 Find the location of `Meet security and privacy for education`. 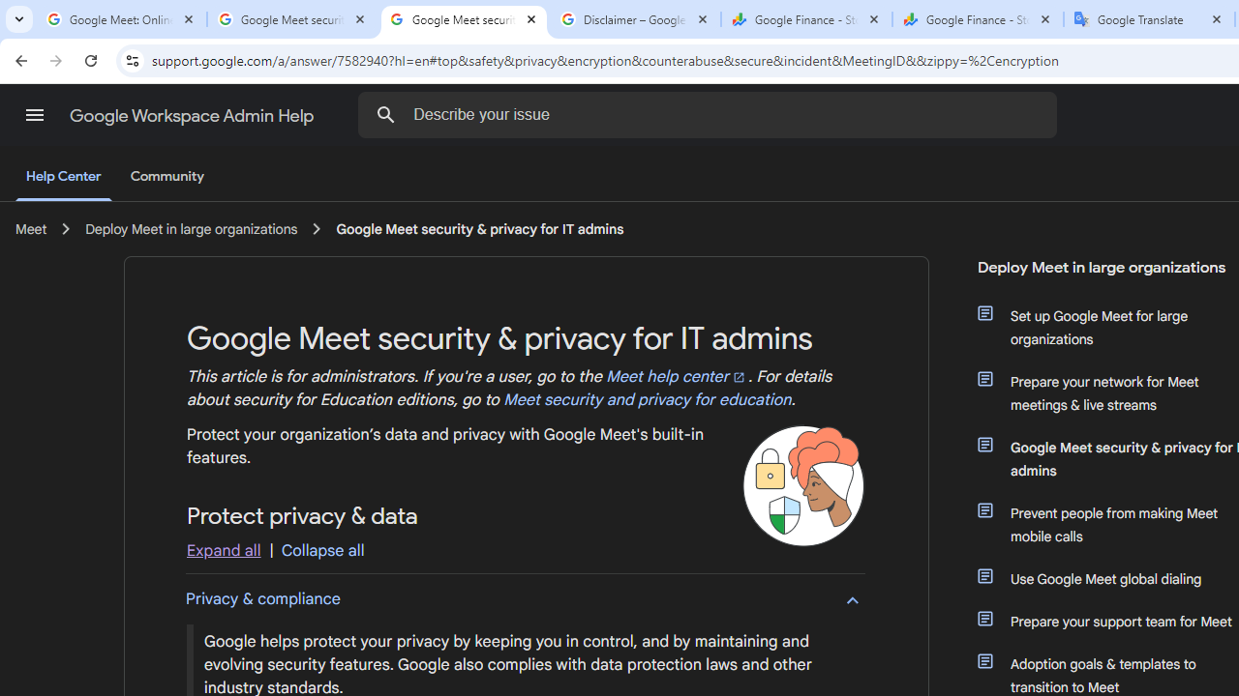

Meet security and privacy for education is located at coordinates (647, 400).